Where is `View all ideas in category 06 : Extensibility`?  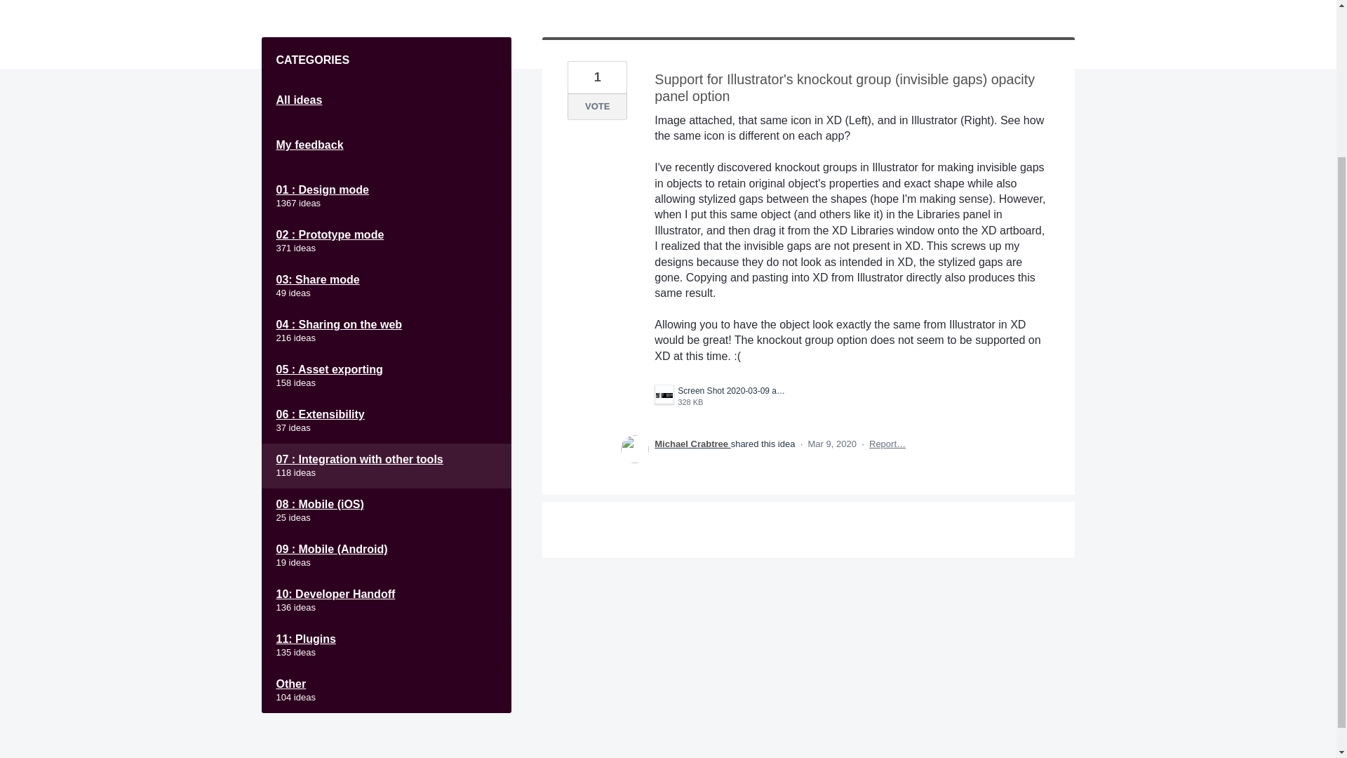
View all ideas in category 06 : Extensibility is located at coordinates (597, 106).